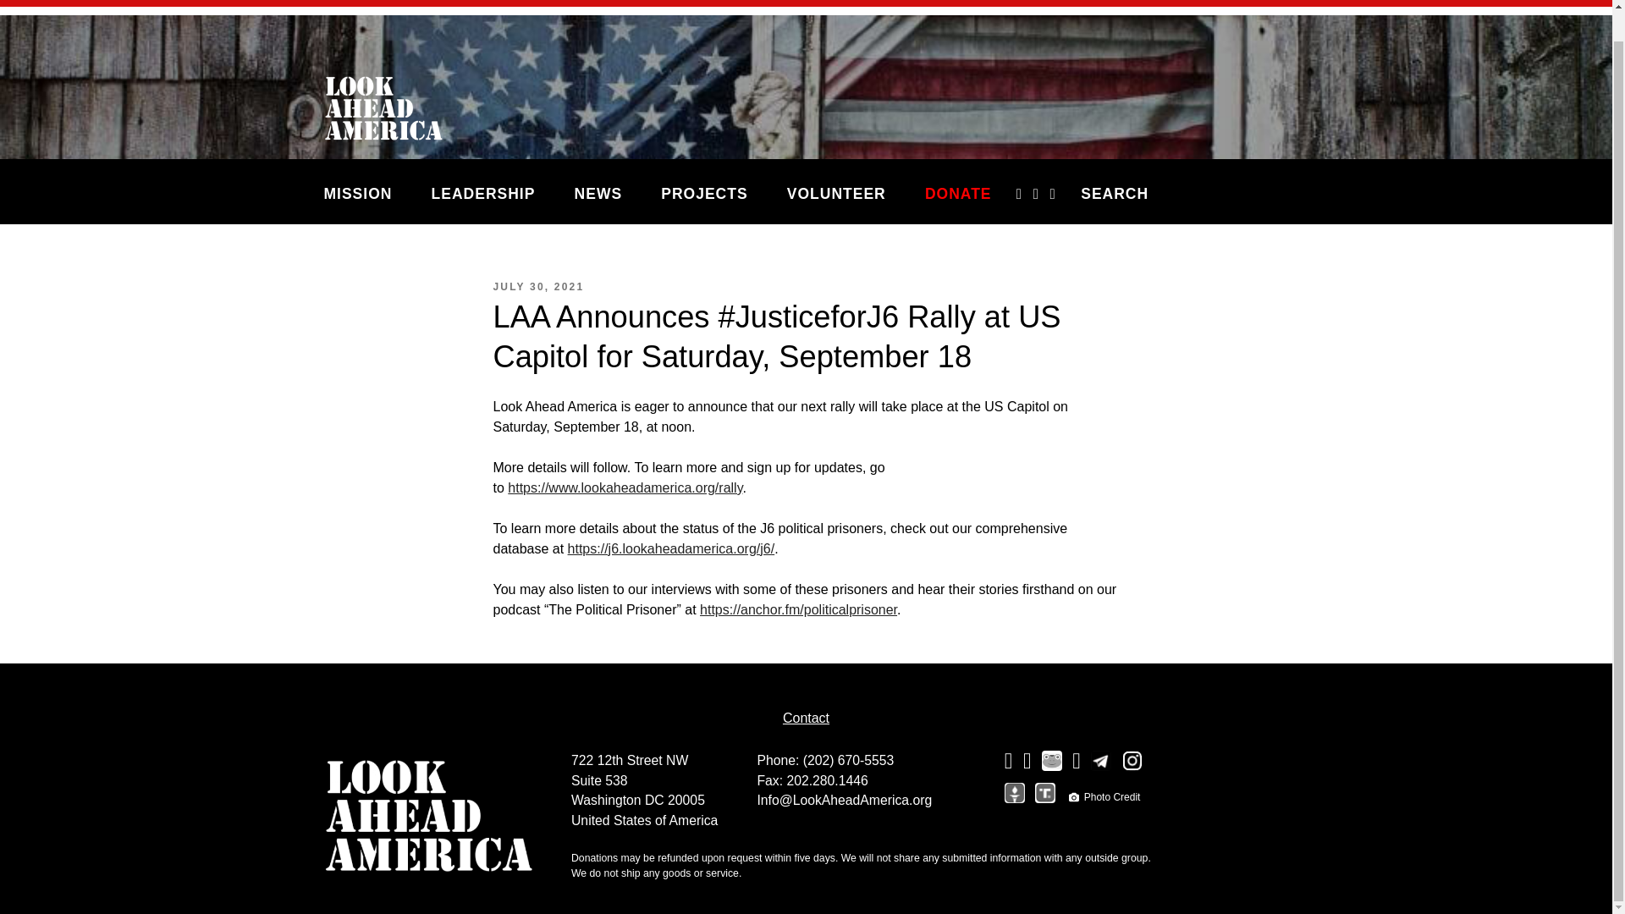 Image resolution: width=1625 pixels, height=914 pixels. Describe the element at coordinates (1114, 193) in the screenshot. I see `SEARCH` at that location.